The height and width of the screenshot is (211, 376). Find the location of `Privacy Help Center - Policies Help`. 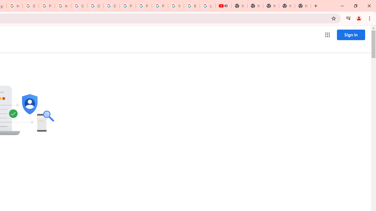

Privacy Help Center - Policies Help is located at coordinates (144, 6).